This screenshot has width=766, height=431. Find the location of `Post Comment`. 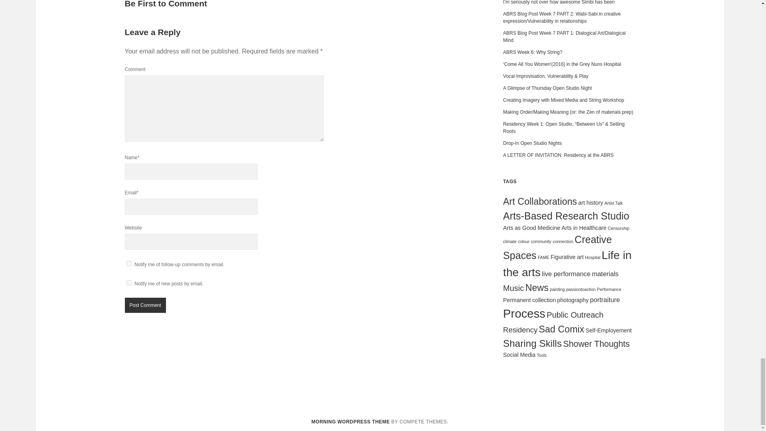

Post Comment is located at coordinates (144, 305).